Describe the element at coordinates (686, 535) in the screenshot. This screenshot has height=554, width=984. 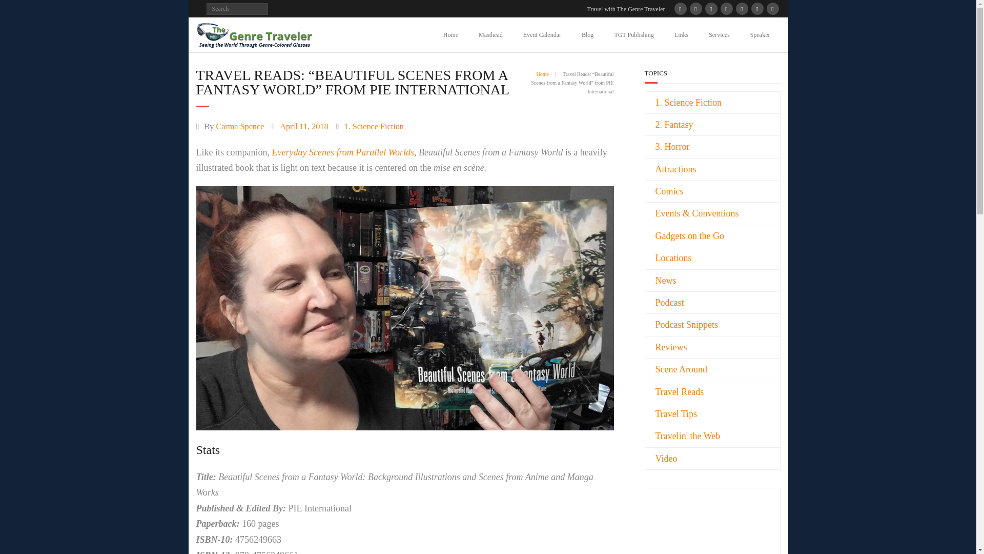
I see `Advertisement` at that location.